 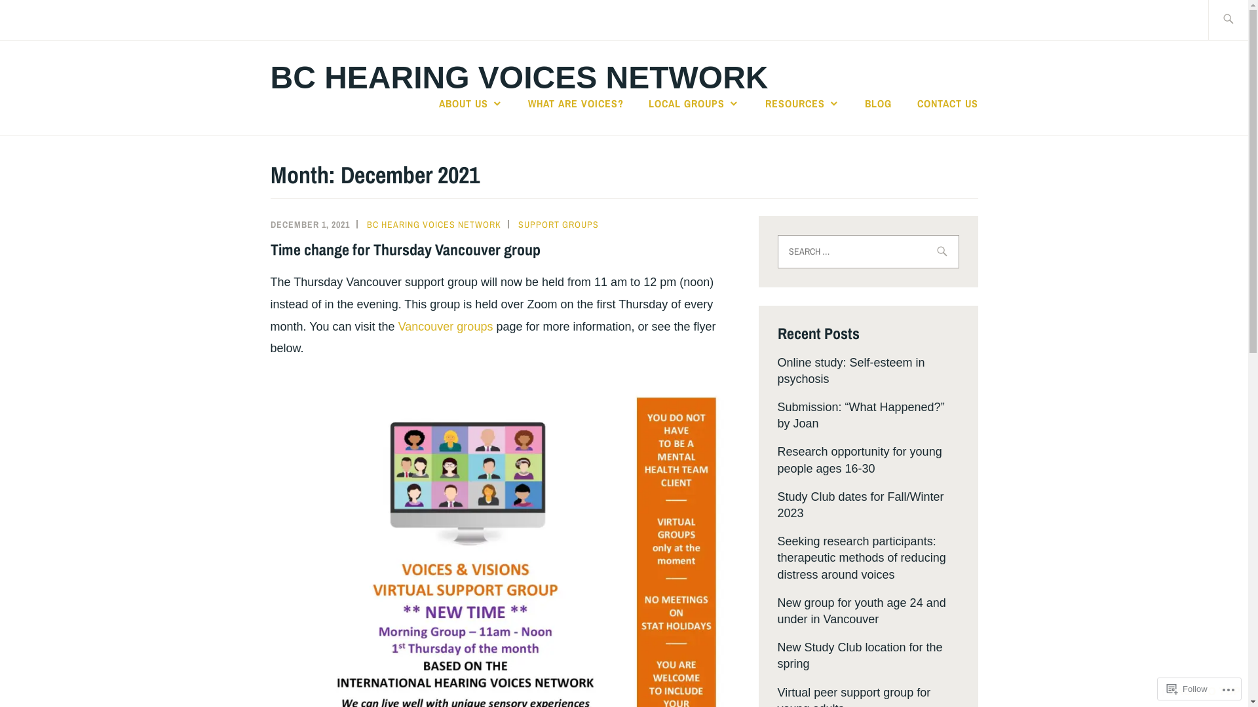 I want to click on New group for youth age 24 and under in Vancouver, so click(x=861, y=611).